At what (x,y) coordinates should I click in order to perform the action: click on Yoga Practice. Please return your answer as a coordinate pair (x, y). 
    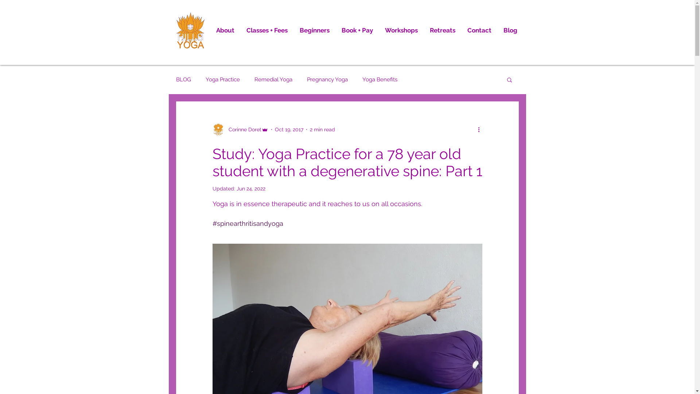
    Looking at the image, I should click on (223, 80).